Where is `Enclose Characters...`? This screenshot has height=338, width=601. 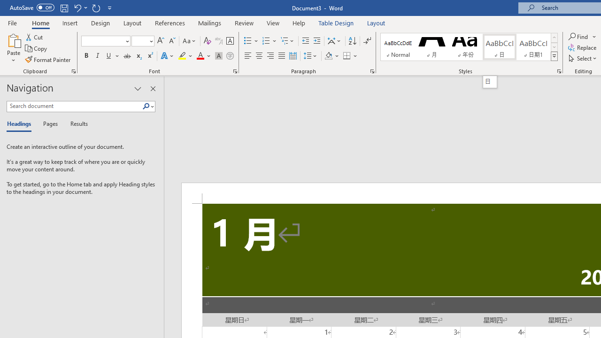 Enclose Characters... is located at coordinates (230, 56).